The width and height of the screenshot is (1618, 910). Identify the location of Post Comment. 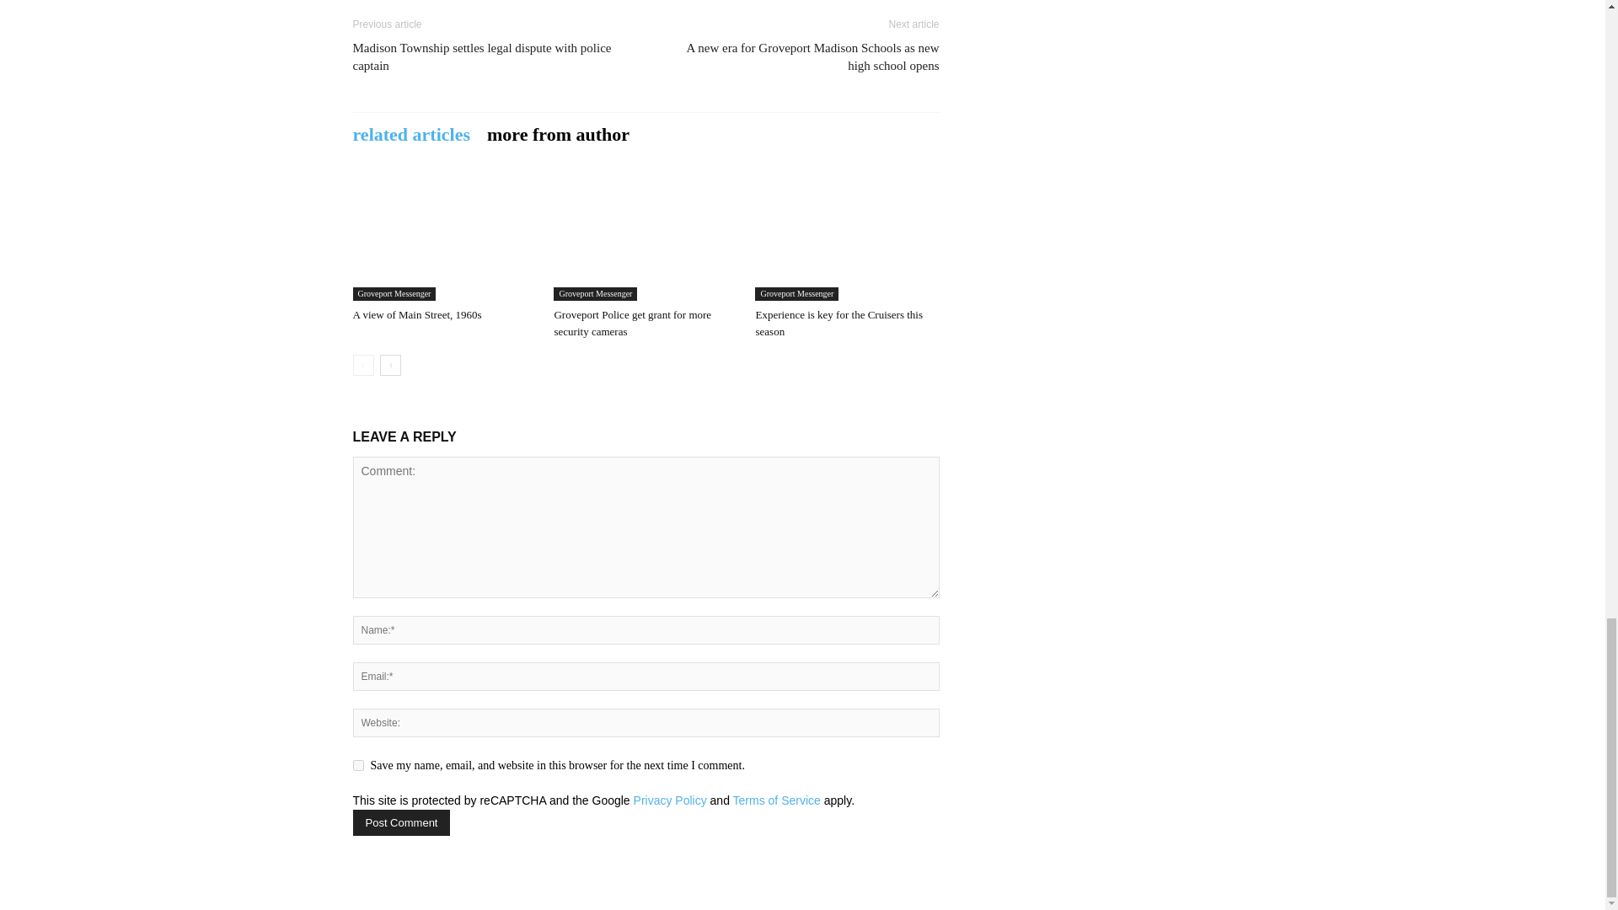
(401, 822).